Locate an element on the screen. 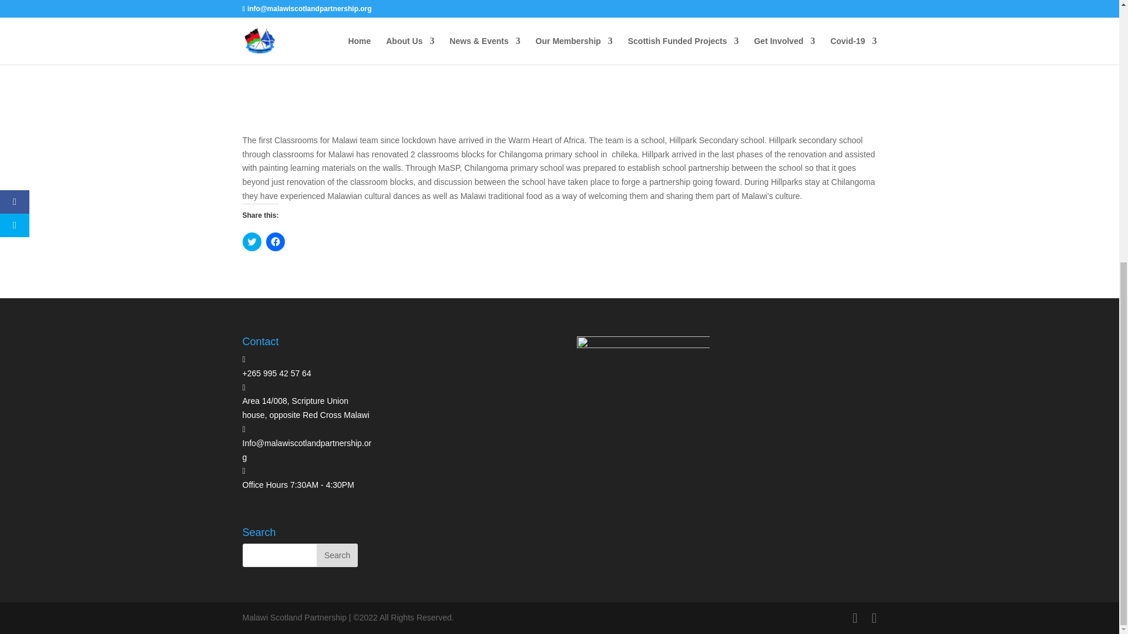 This screenshot has width=1128, height=634. Click to share on Twitter is located at coordinates (251, 242).